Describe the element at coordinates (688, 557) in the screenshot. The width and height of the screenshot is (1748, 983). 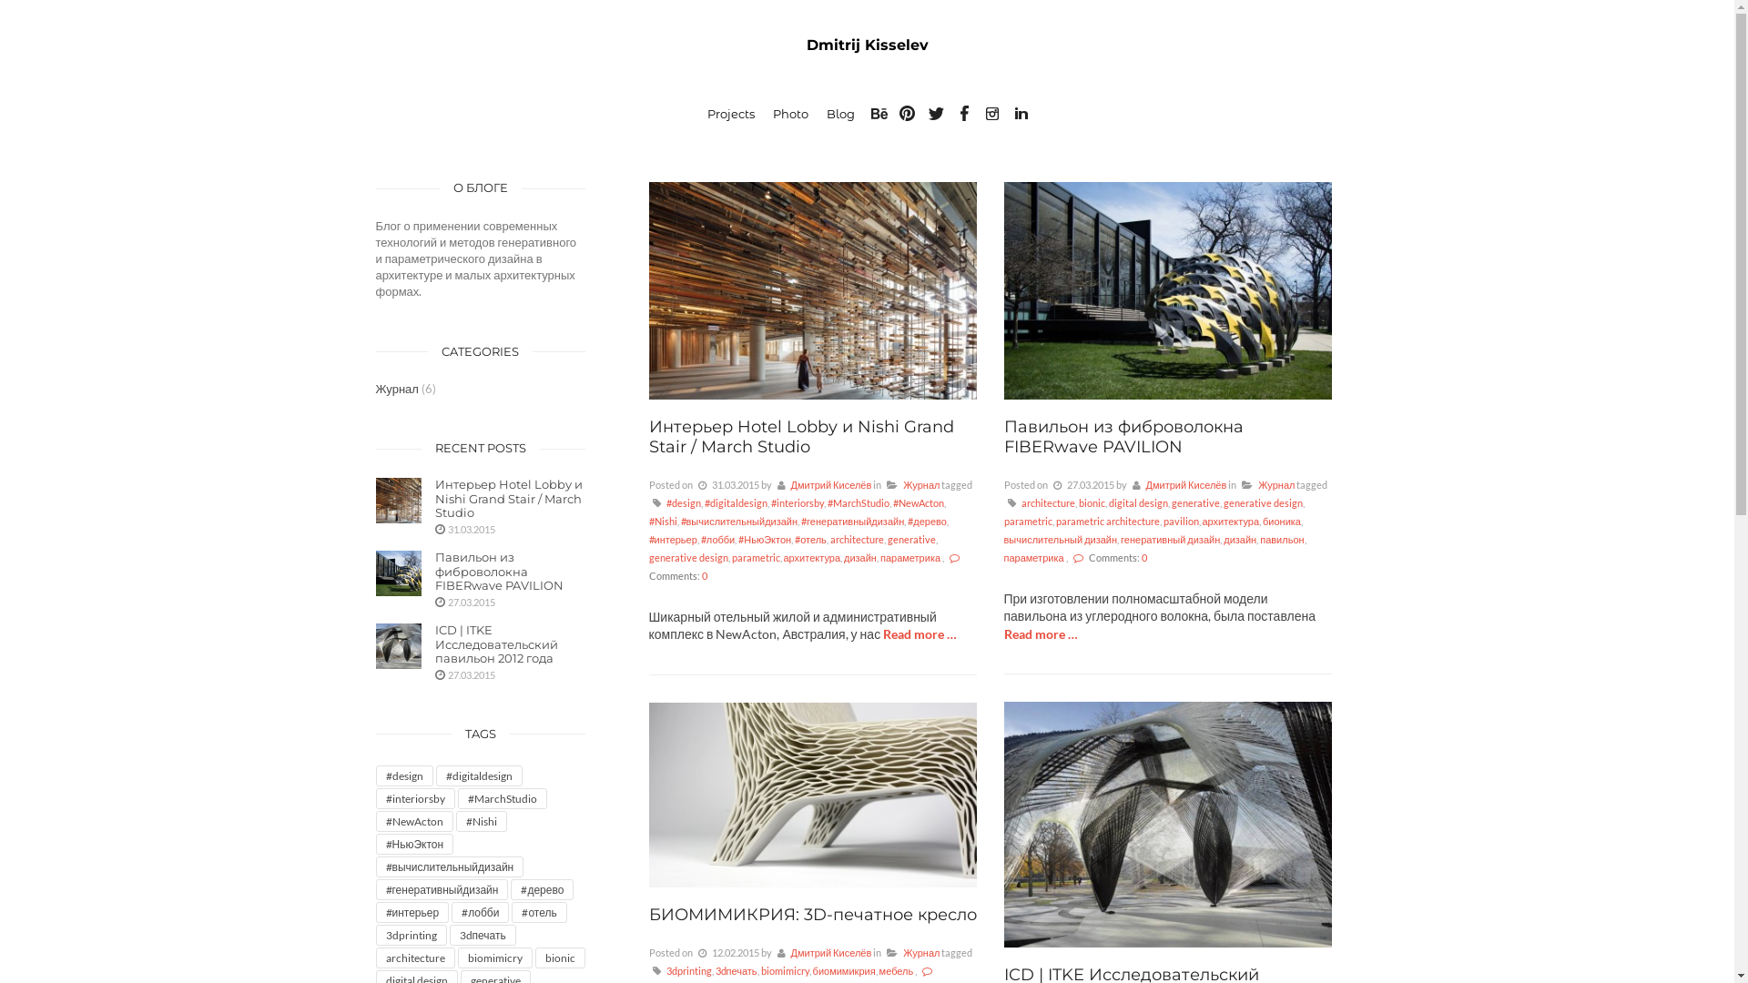
I see `generative design` at that location.